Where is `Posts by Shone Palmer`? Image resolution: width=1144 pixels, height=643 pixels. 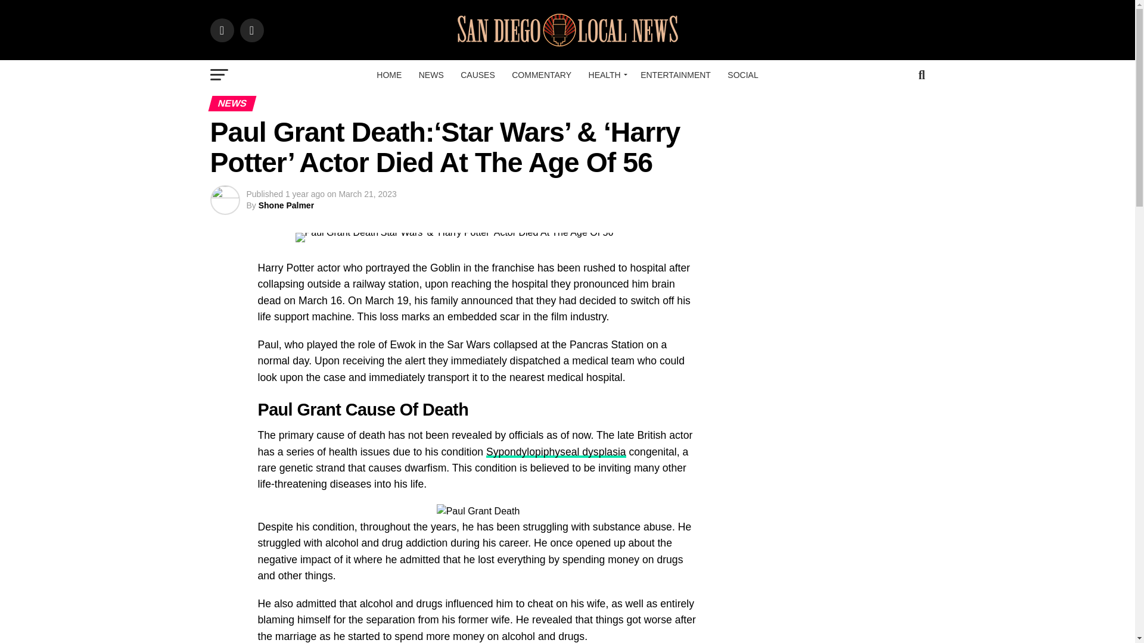 Posts by Shone Palmer is located at coordinates (286, 205).